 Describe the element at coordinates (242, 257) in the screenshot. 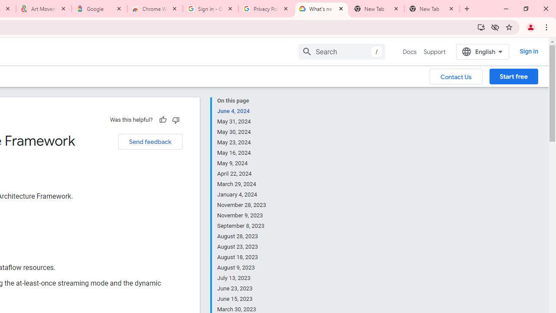

I see `August 18, 2023` at that location.